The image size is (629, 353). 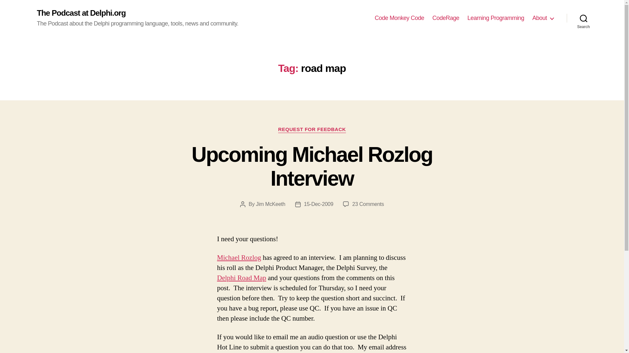 What do you see at coordinates (583, 18) in the screenshot?
I see `15-Dec-2009` at bounding box center [583, 18].